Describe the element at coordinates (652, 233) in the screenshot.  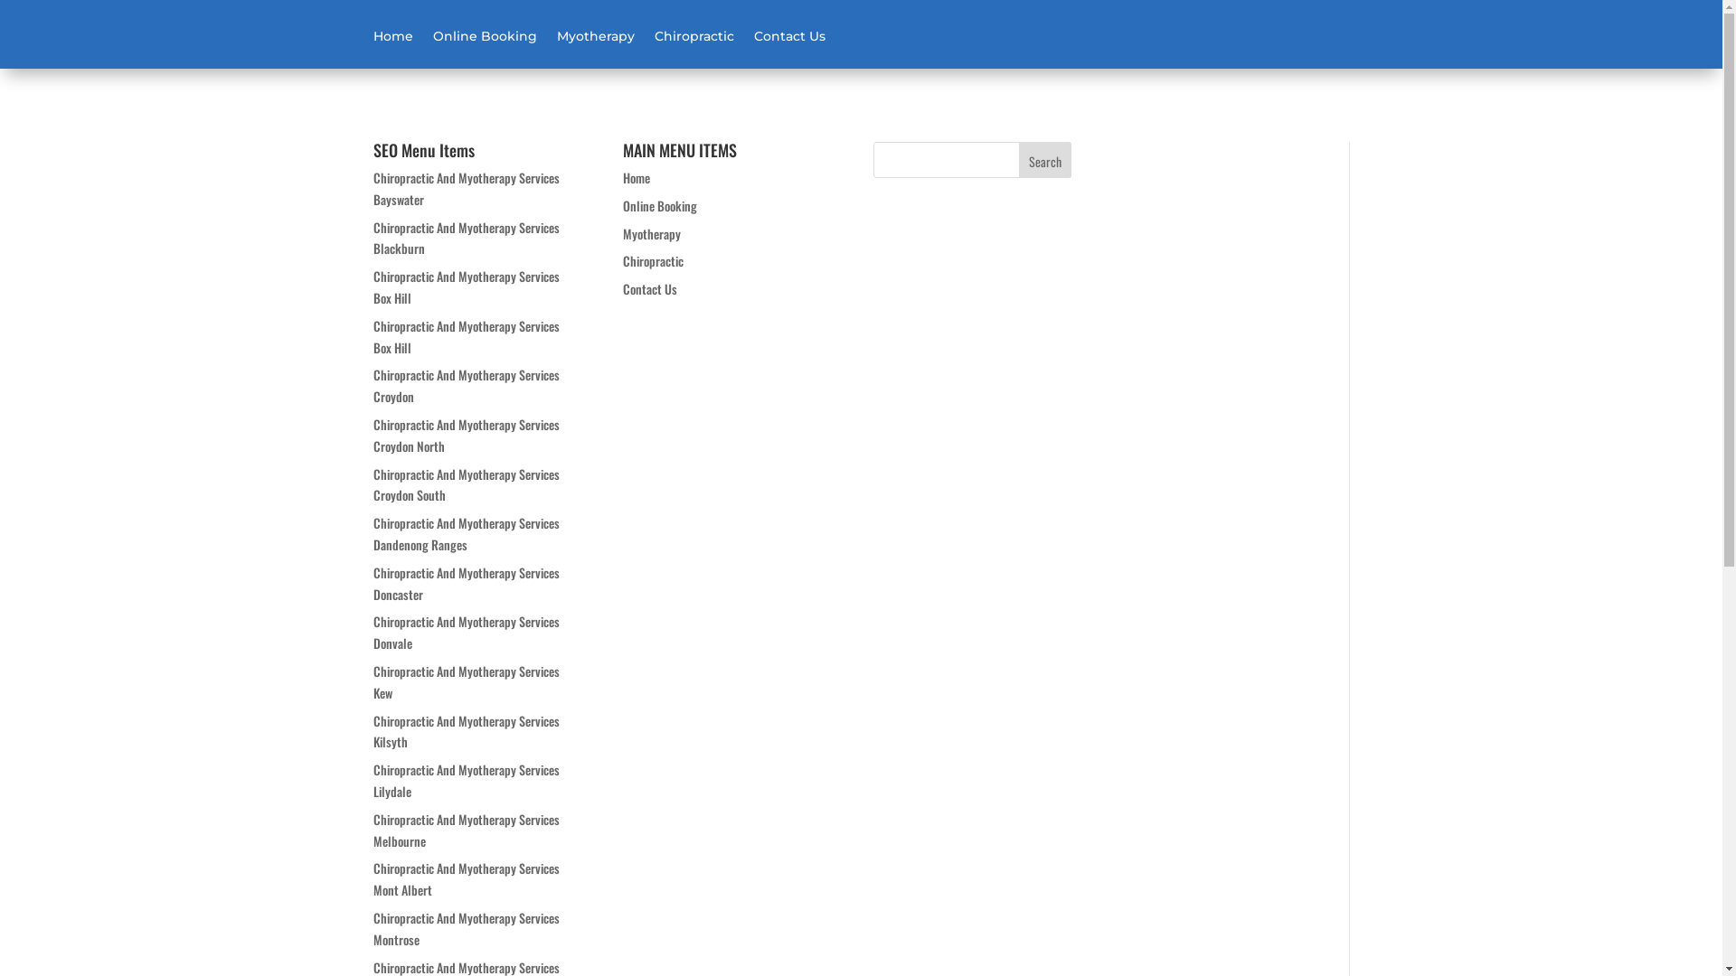
I see `Myotherapy` at that location.